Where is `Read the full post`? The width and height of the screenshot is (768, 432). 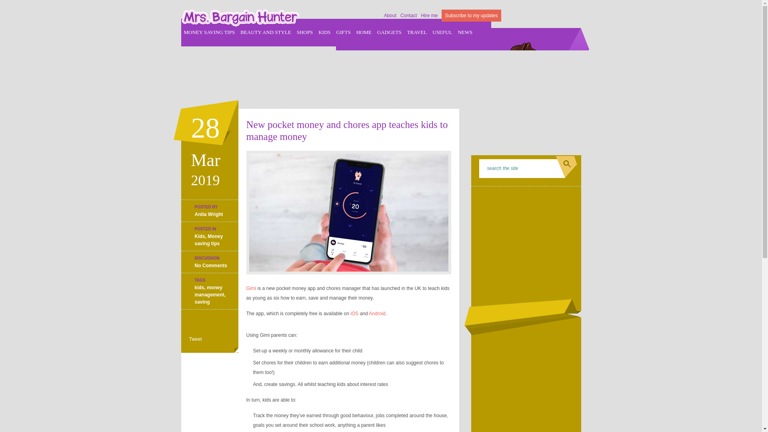 Read the full post is located at coordinates (349, 212).